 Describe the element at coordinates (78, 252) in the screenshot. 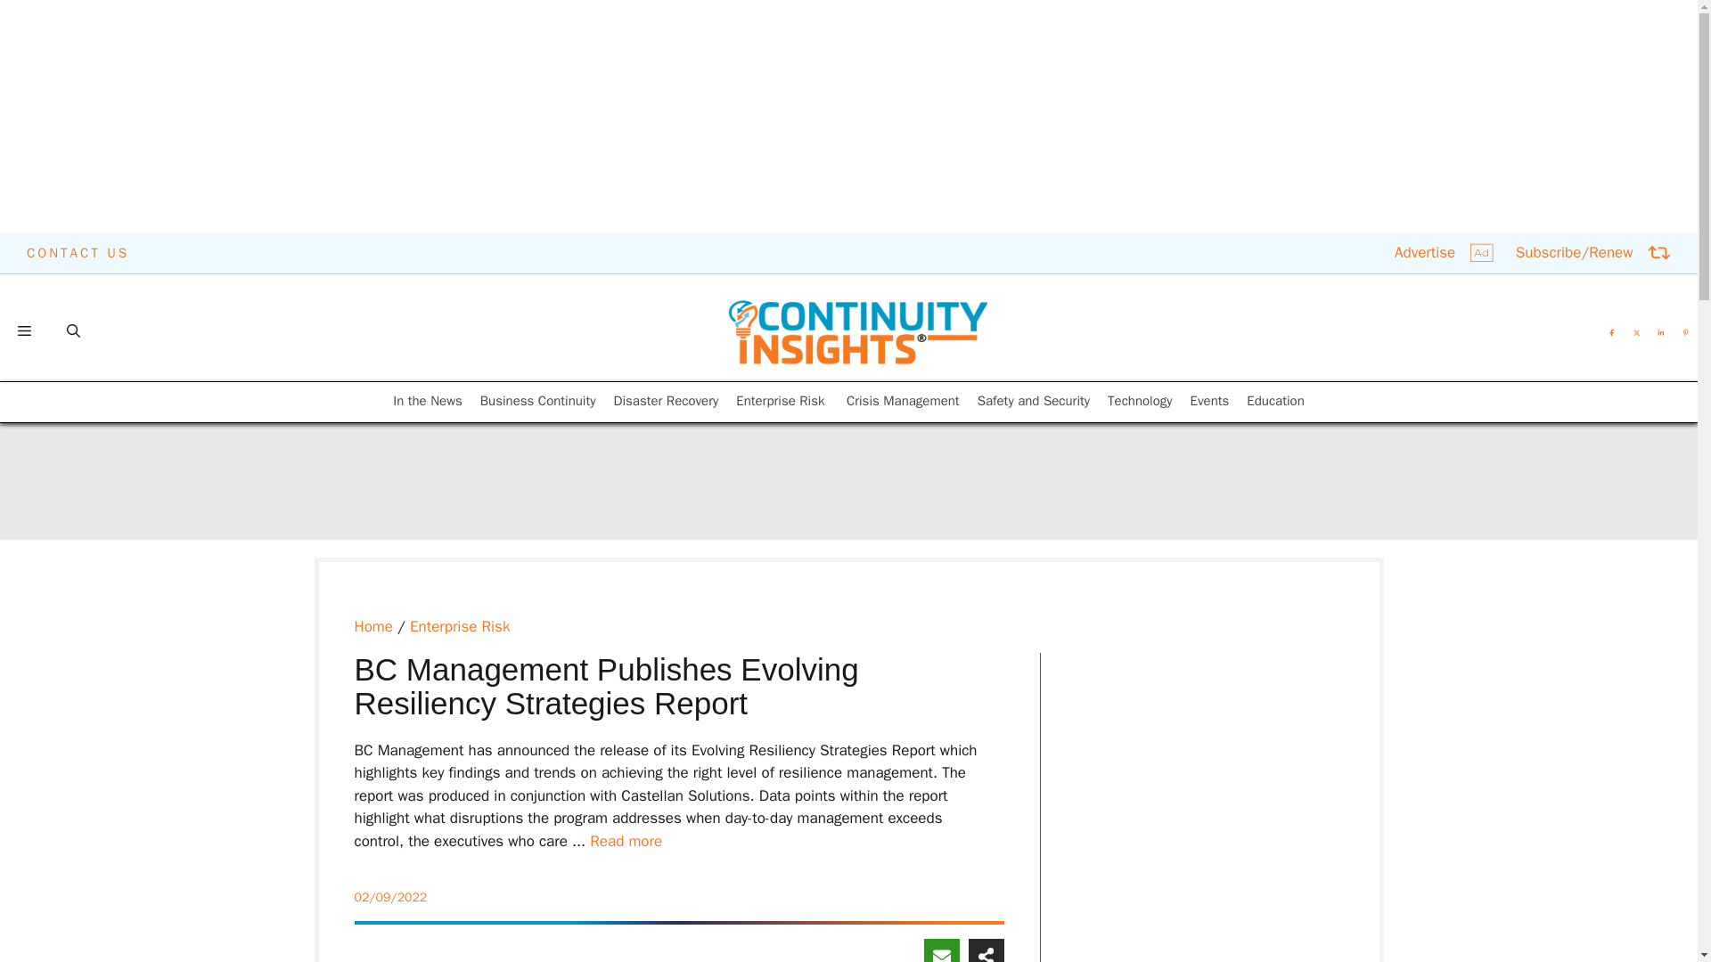

I see `CONTACT US` at that location.